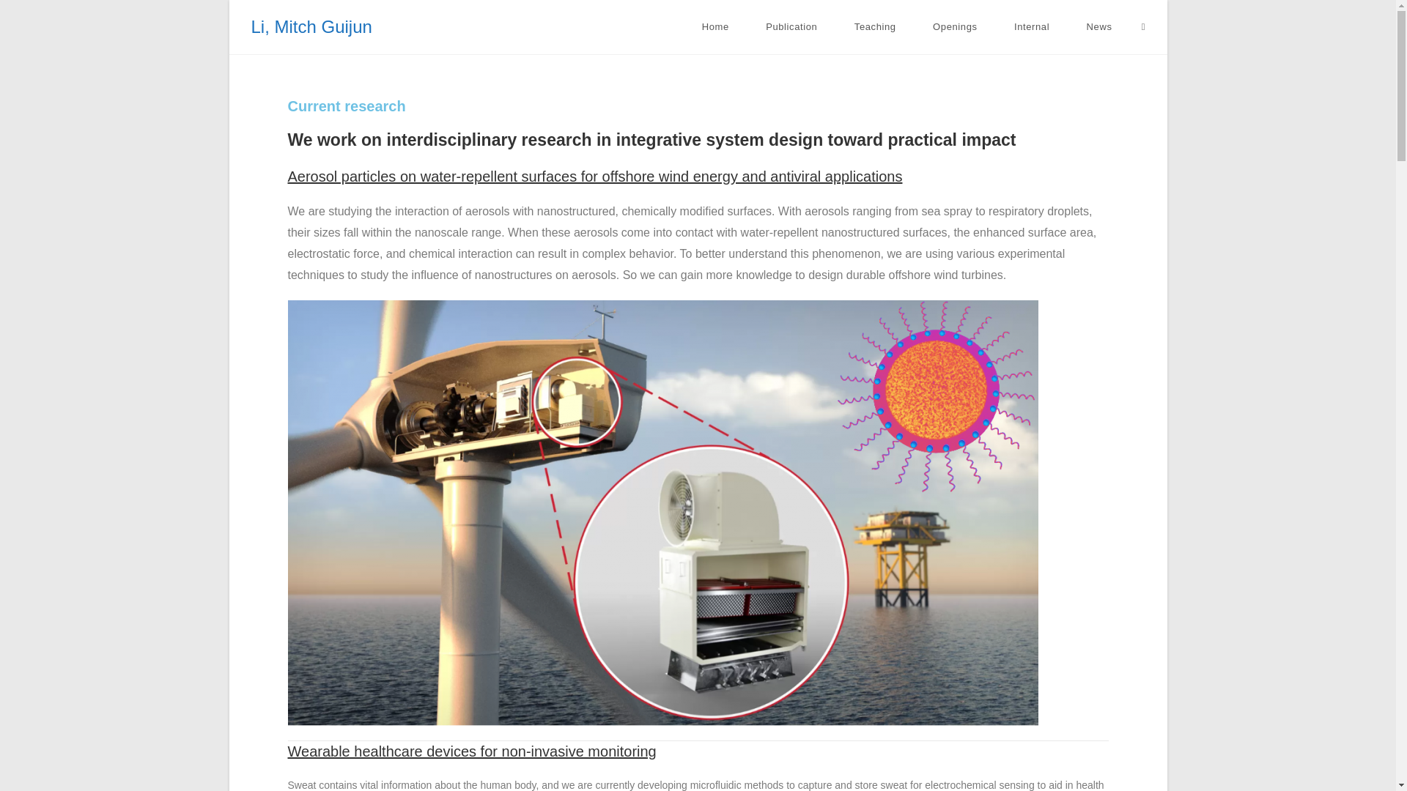  I want to click on Li, Mitch Guijun, so click(311, 26).